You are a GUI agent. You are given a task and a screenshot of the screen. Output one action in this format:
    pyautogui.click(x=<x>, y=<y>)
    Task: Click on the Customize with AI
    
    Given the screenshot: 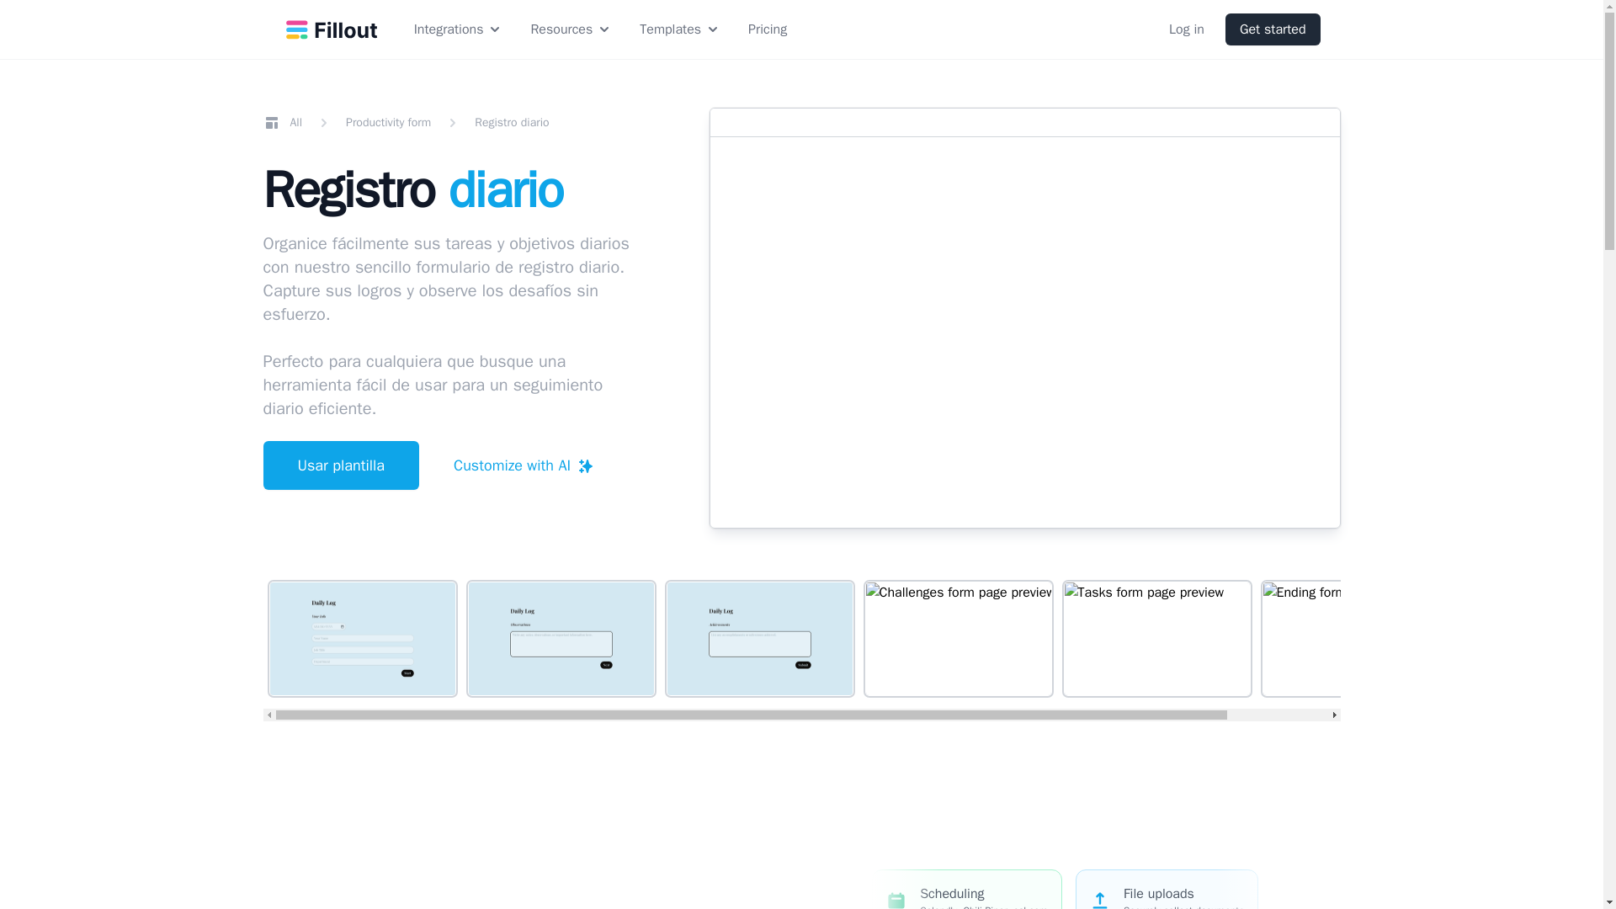 What is the action you would take?
    pyautogui.click(x=524, y=465)
    